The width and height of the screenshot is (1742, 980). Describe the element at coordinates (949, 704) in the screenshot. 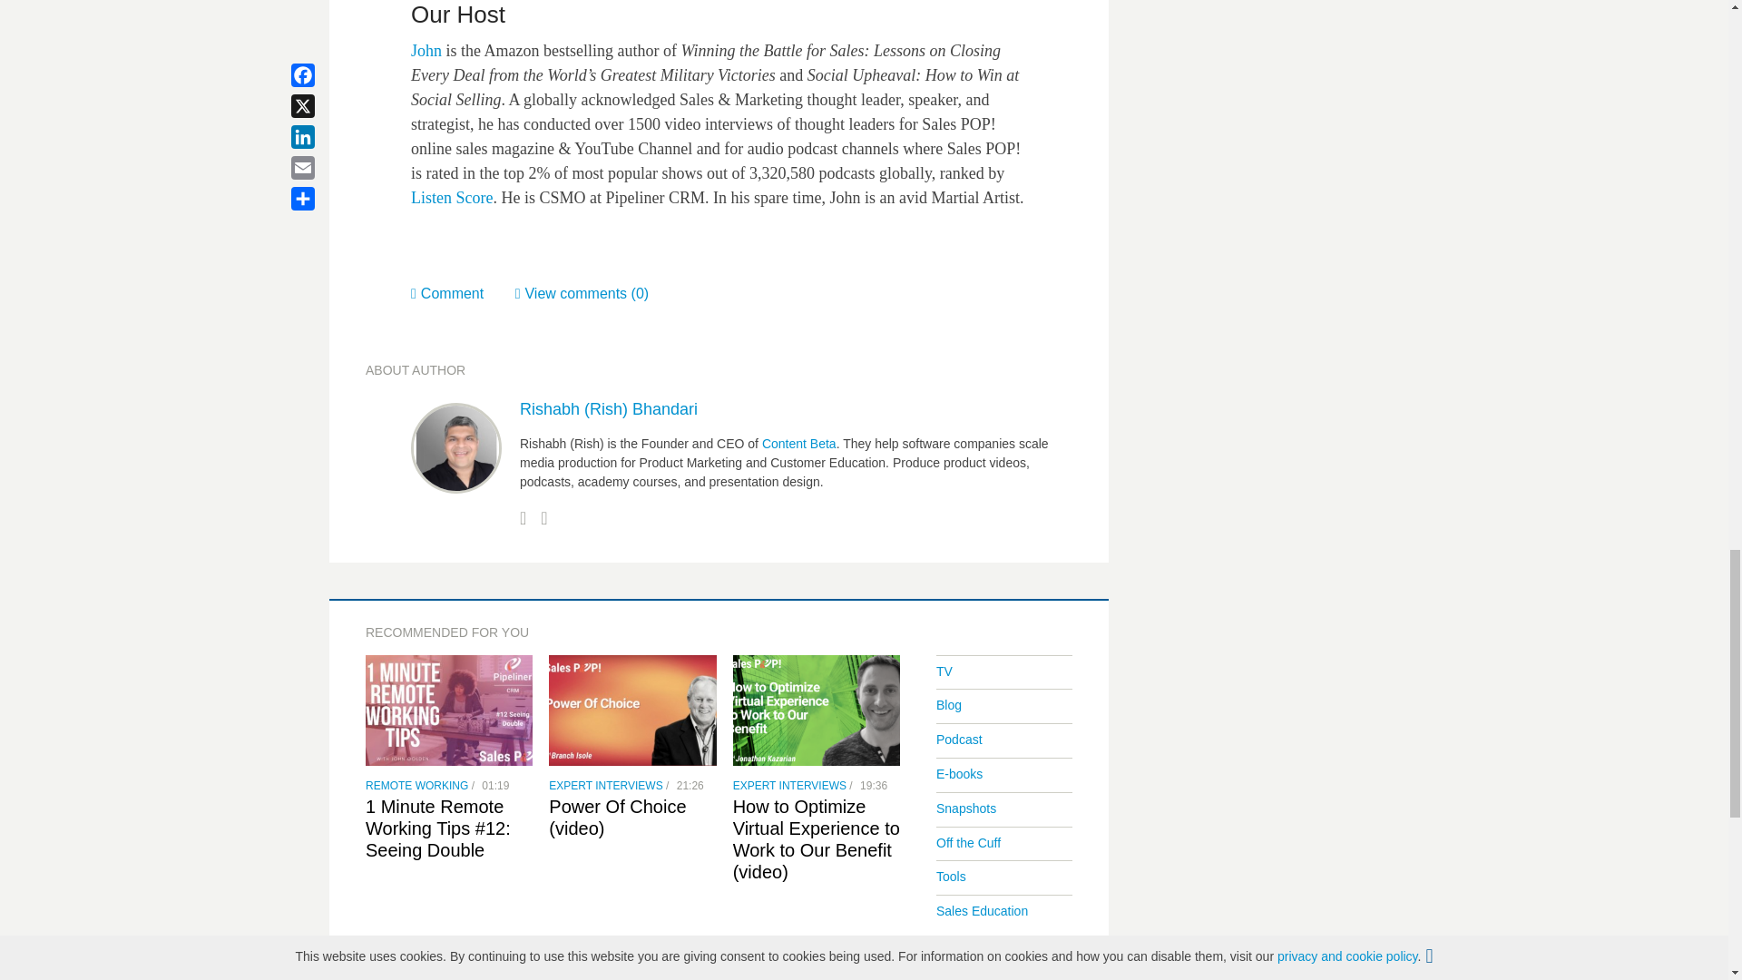

I see `Blog` at that location.